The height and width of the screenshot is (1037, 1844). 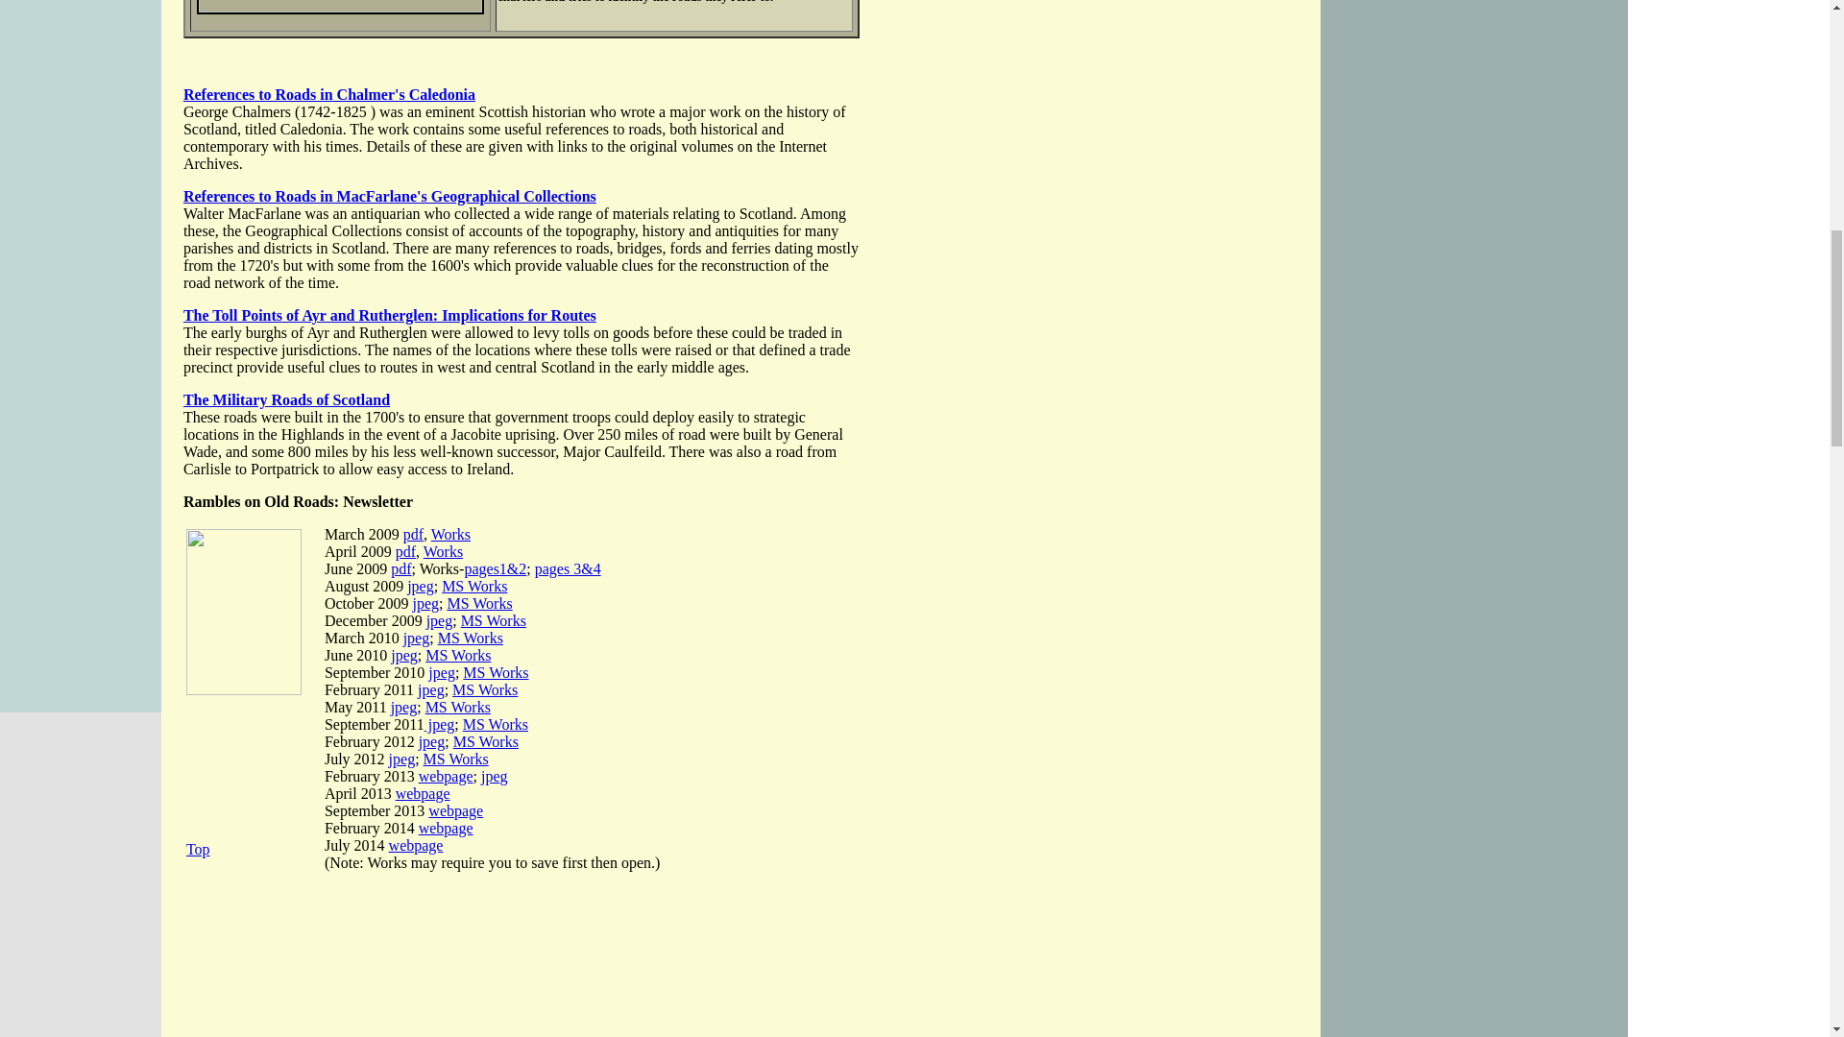 What do you see at coordinates (471, 638) in the screenshot?
I see `MS Works` at bounding box center [471, 638].